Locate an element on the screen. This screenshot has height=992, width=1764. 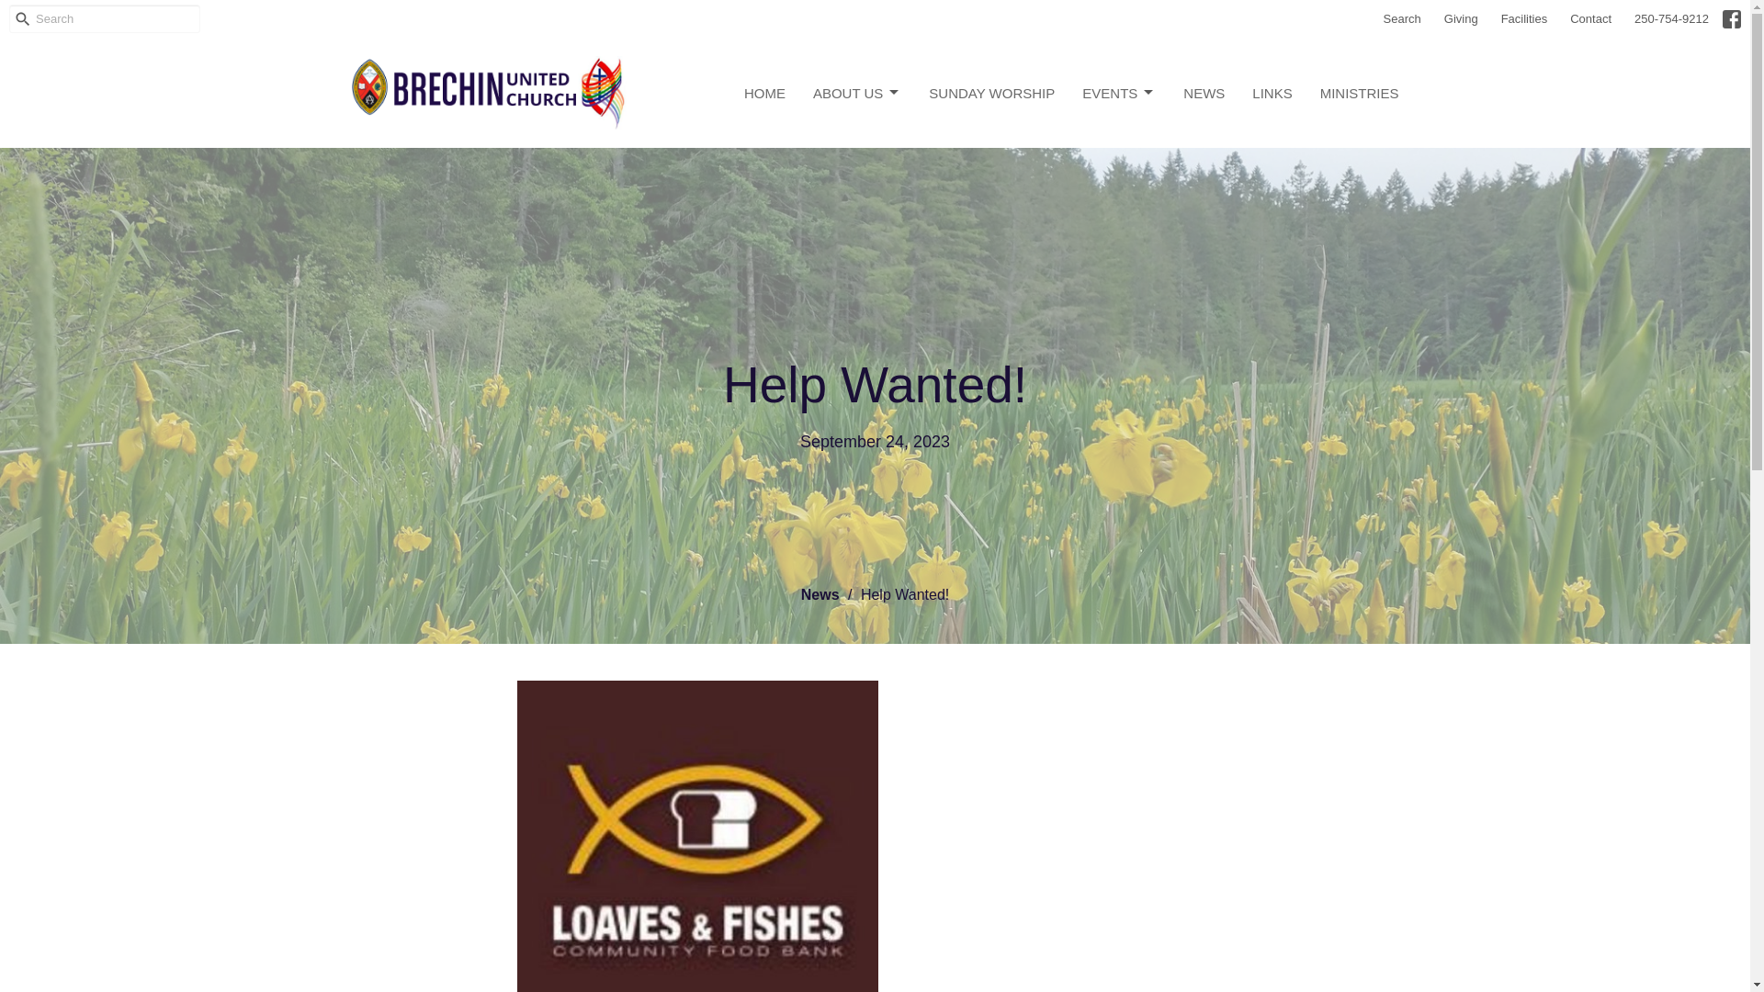
SUNDAY WORSHIP is located at coordinates (992, 93).